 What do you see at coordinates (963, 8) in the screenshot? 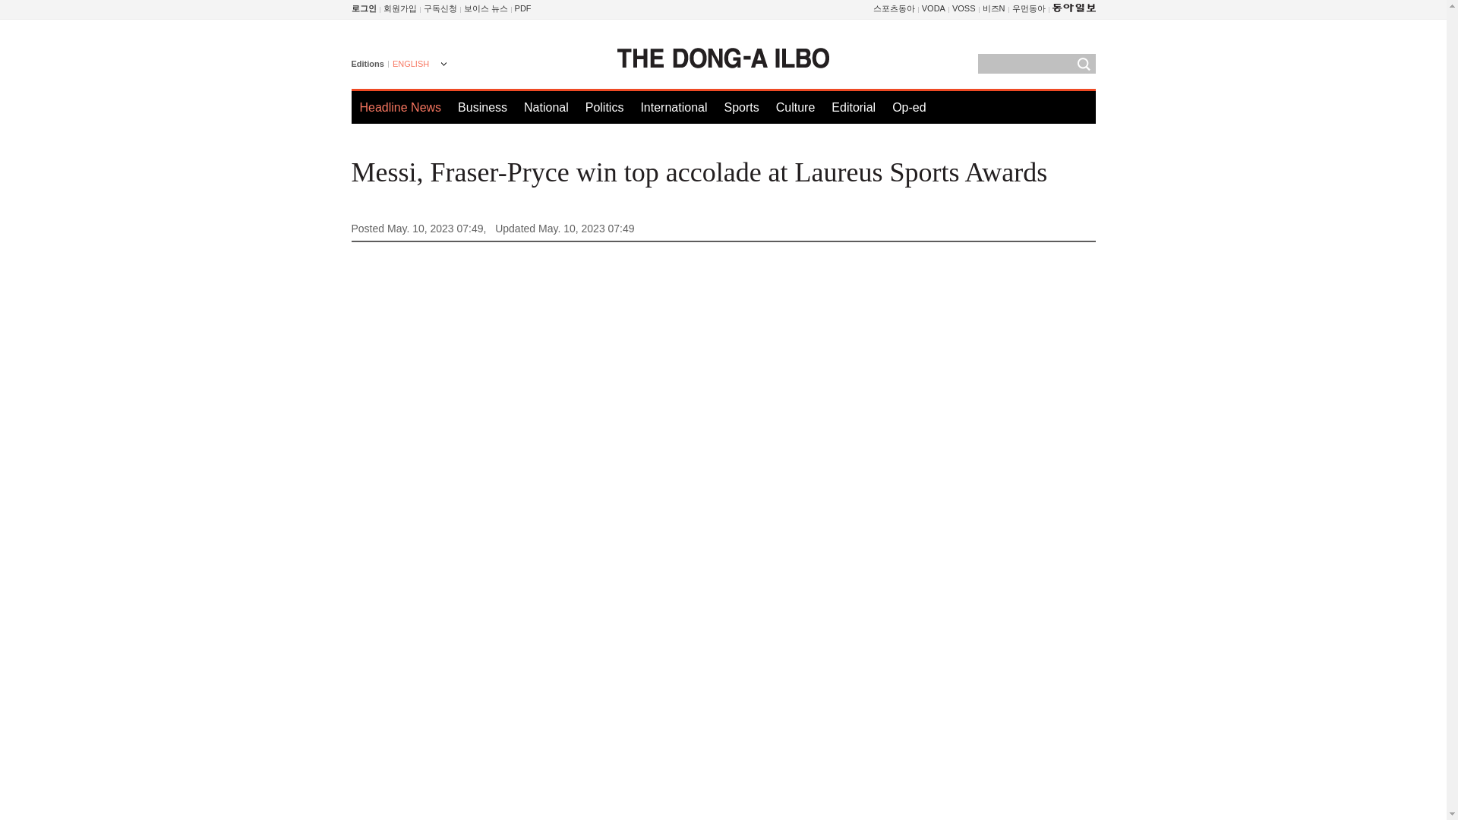
I see `VOSS` at bounding box center [963, 8].